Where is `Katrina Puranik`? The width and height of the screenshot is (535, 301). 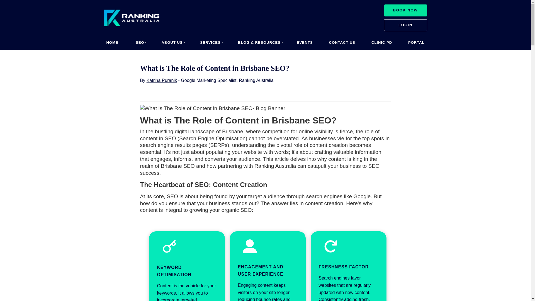
Katrina Puranik is located at coordinates (162, 80).